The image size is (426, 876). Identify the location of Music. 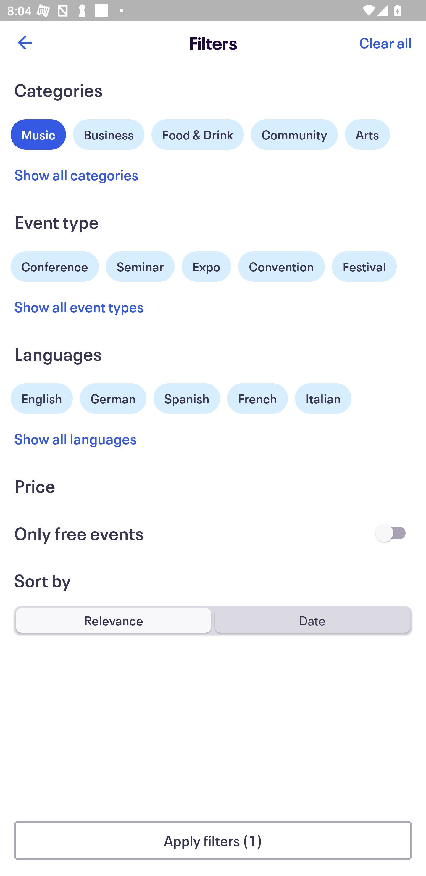
(38, 133).